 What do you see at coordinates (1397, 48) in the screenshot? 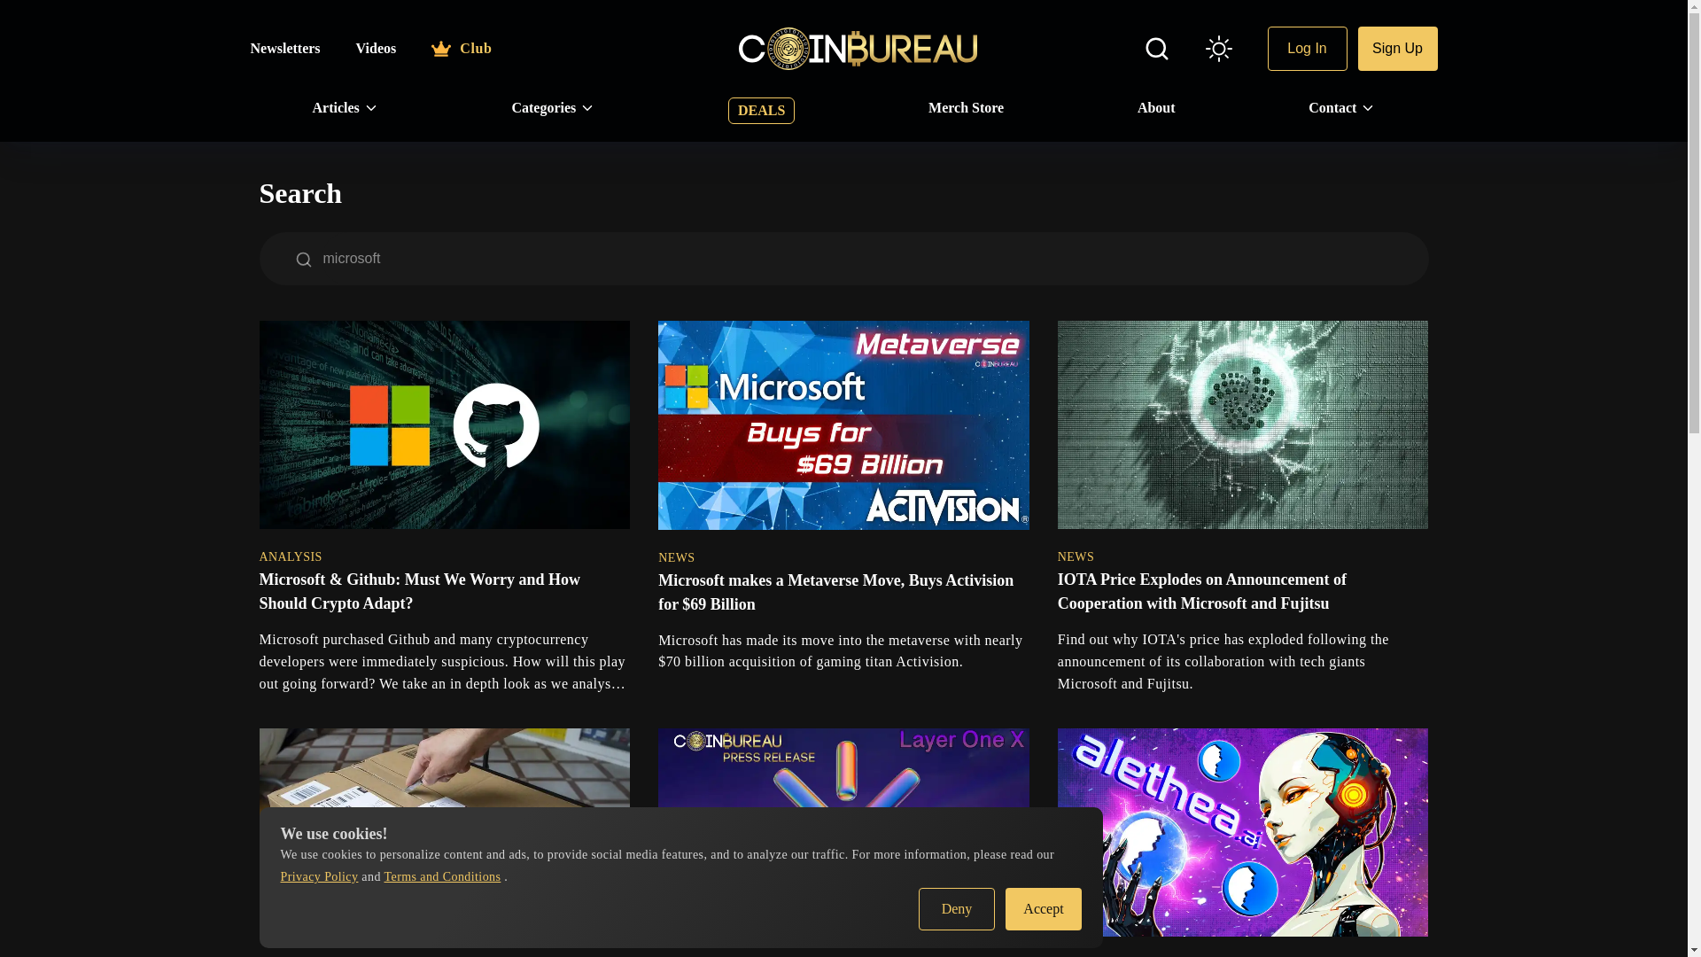
I see `Sign Up` at bounding box center [1397, 48].